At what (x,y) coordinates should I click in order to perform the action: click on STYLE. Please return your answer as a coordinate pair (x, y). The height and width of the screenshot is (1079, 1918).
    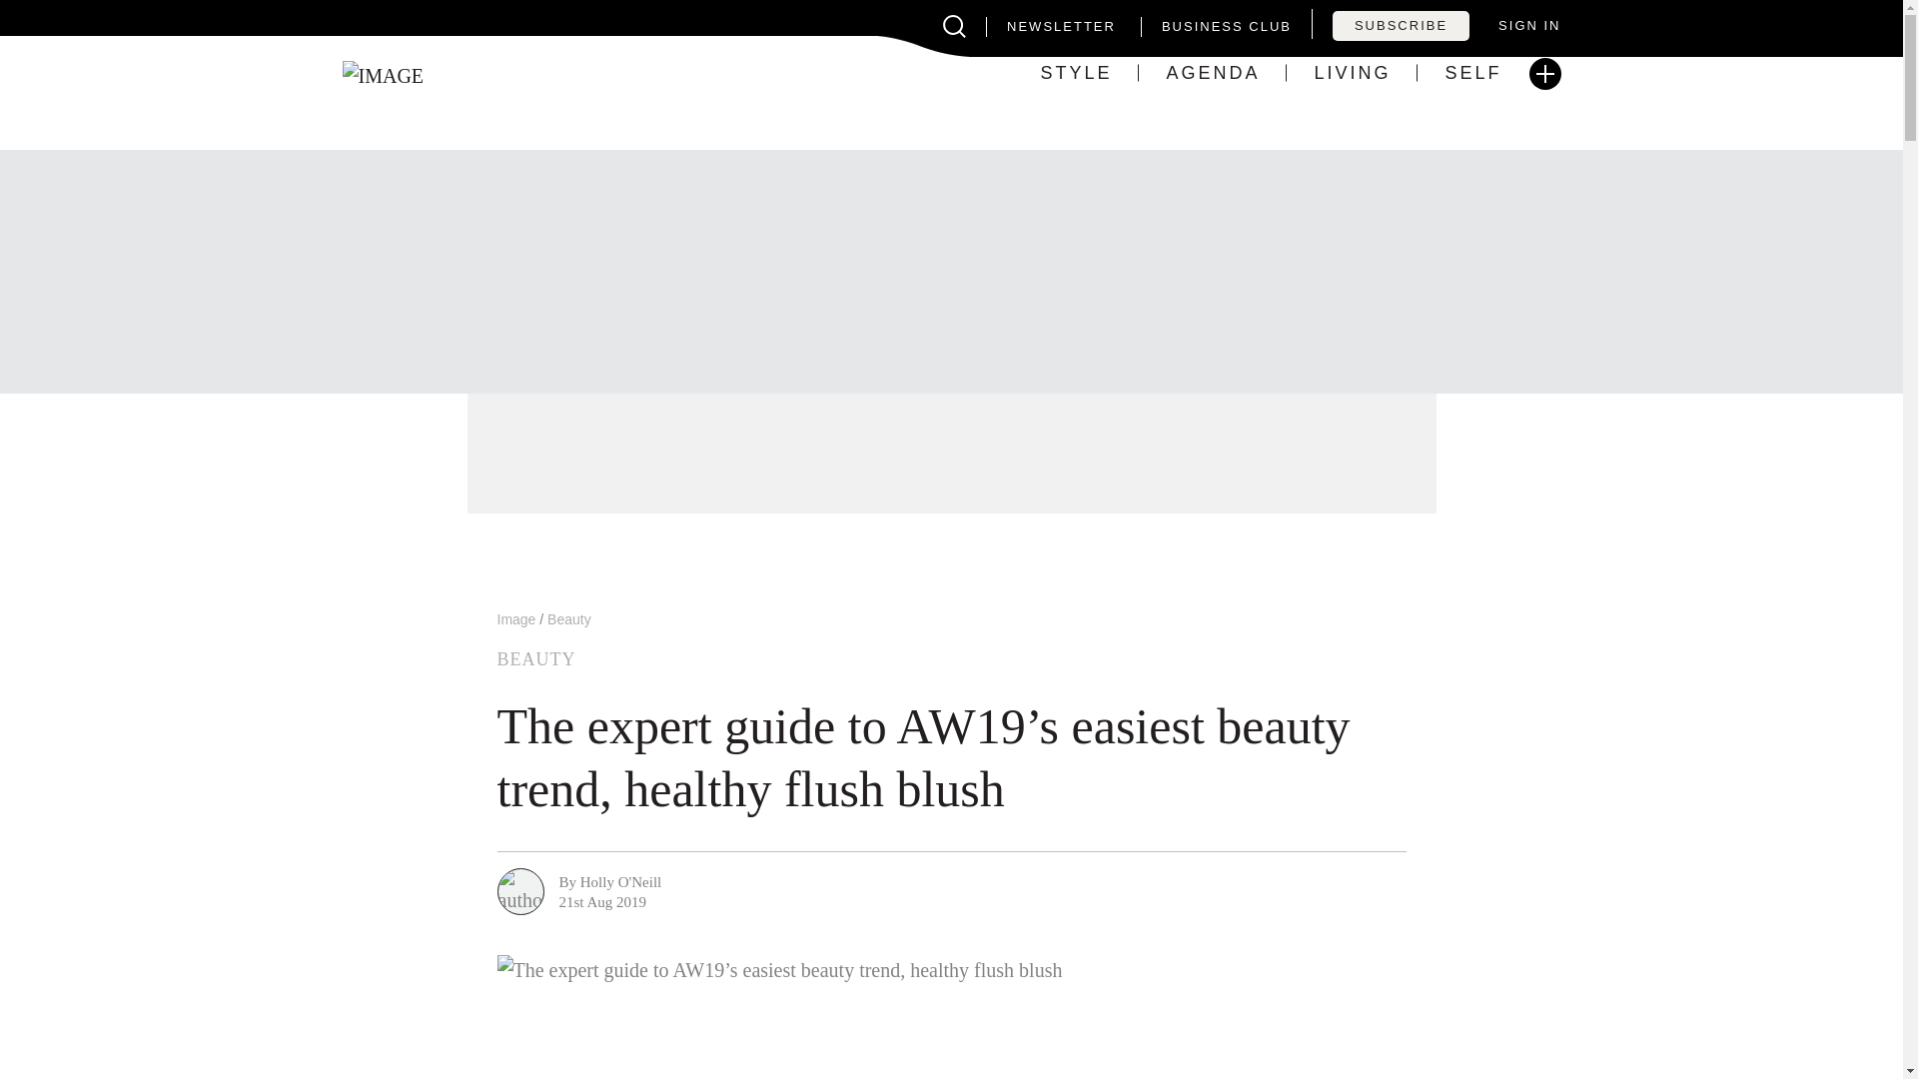
    Looking at the image, I should click on (1075, 75).